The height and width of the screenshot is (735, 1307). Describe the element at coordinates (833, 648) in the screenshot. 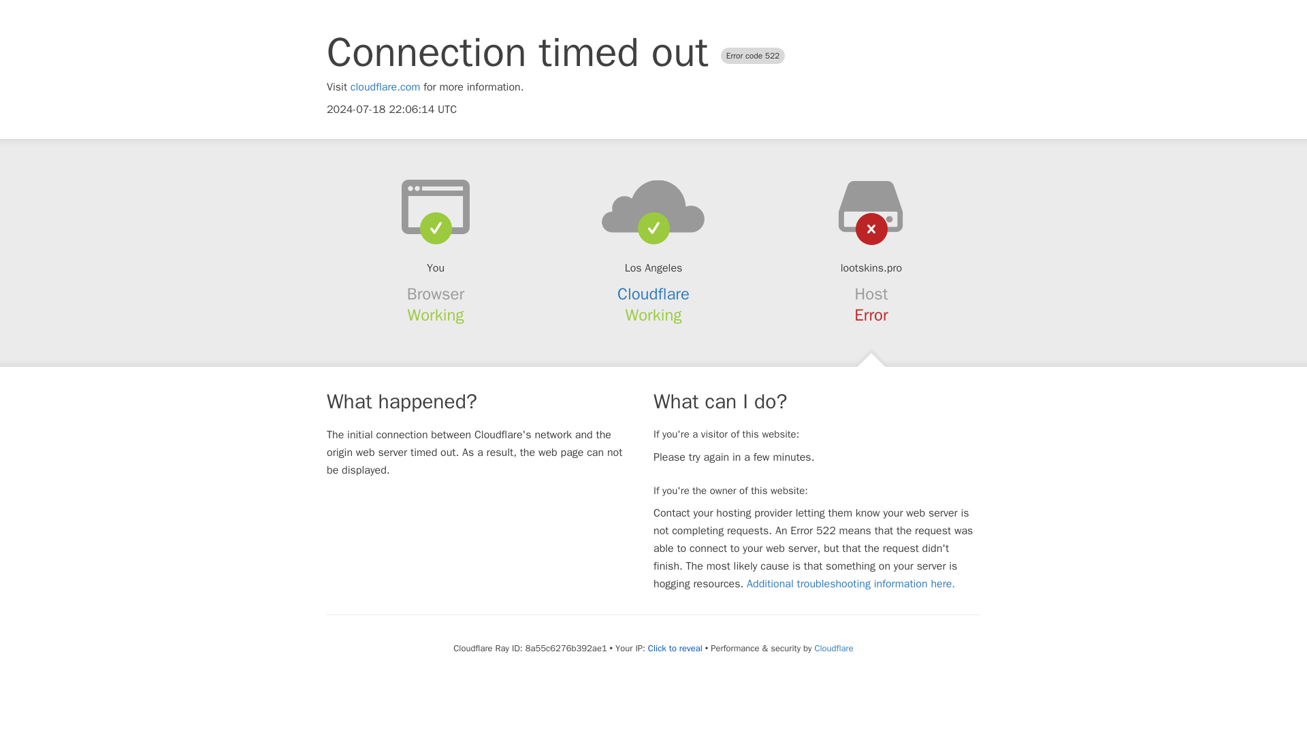

I see `Cloudflare` at that location.